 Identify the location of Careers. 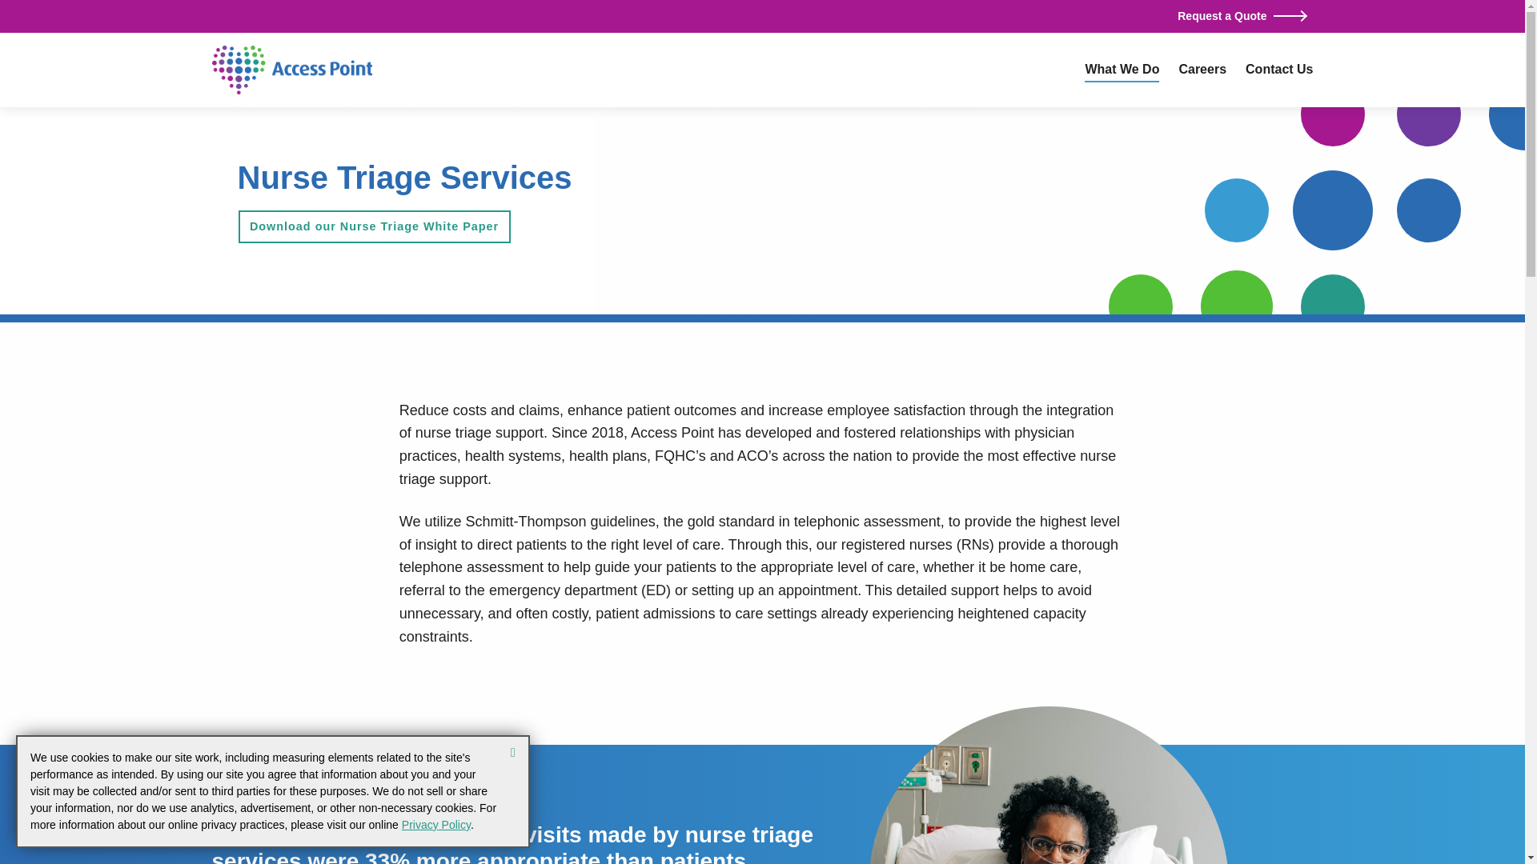
(1202, 70).